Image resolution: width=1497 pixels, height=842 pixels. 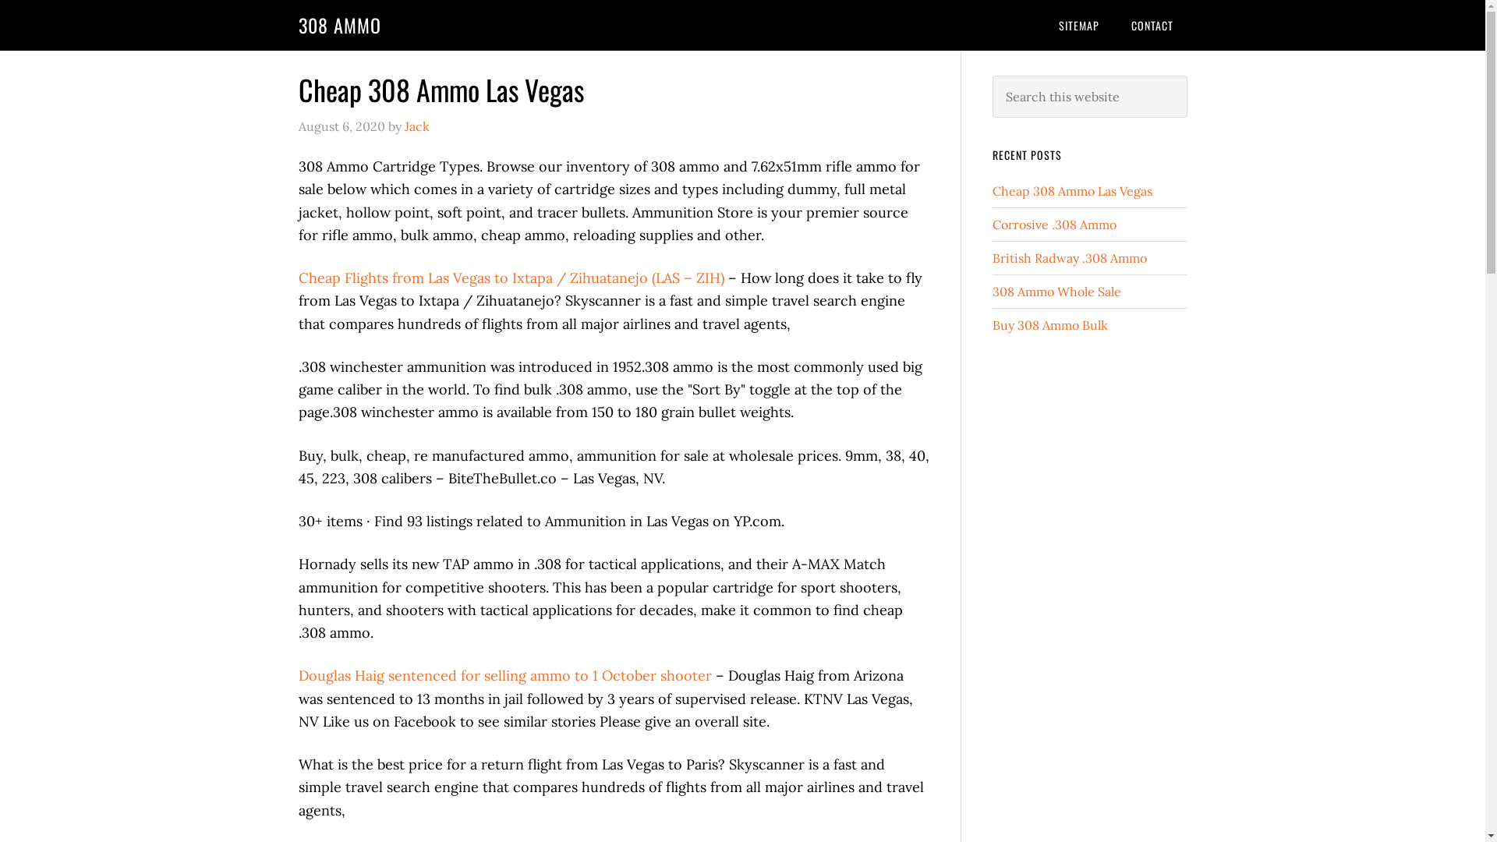 I want to click on Buy 308 Ammo Bulk, so click(x=1049, y=325).